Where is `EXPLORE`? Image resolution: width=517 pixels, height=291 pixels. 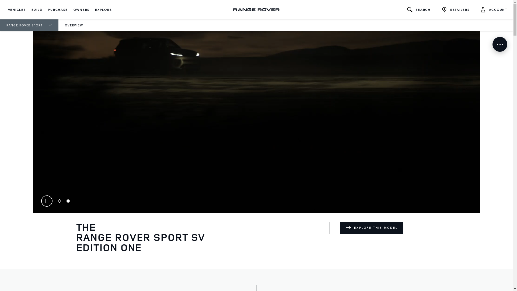 EXPLORE is located at coordinates (103, 10).